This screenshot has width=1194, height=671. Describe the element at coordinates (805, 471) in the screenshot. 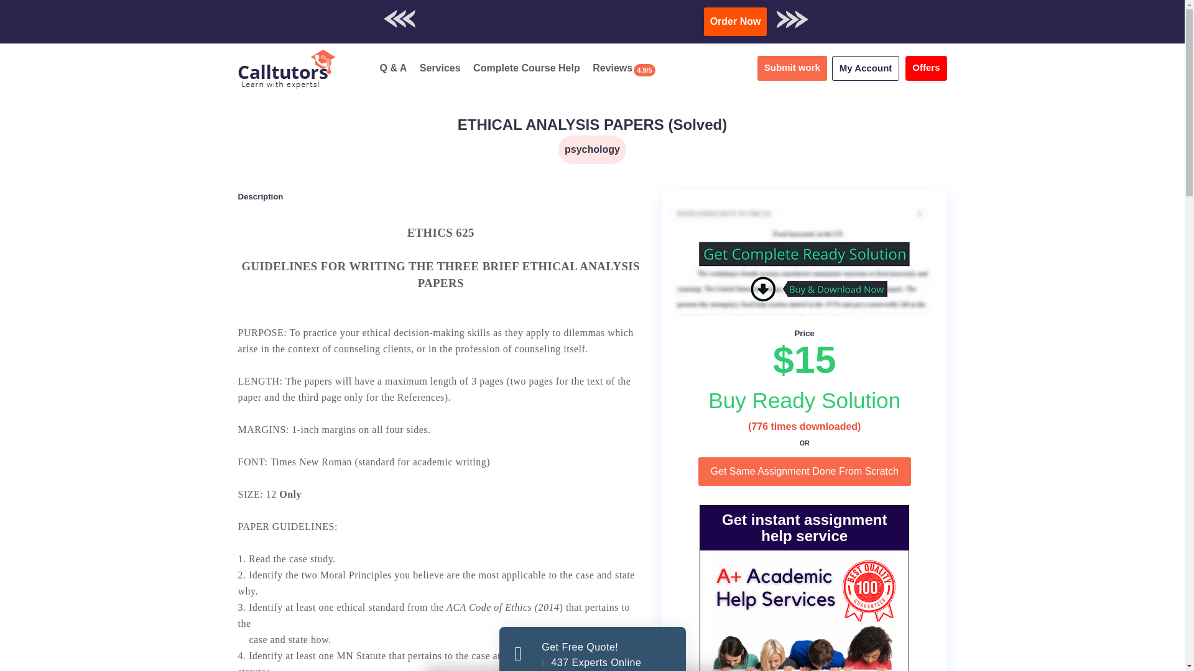

I see `Order Now` at that location.